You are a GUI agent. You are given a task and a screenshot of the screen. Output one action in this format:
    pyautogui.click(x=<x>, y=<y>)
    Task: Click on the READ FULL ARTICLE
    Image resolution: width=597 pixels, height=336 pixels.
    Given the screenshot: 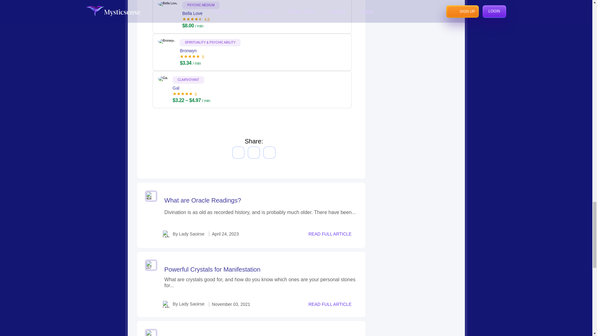 What is the action you would take?
    pyautogui.click(x=332, y=234)
    